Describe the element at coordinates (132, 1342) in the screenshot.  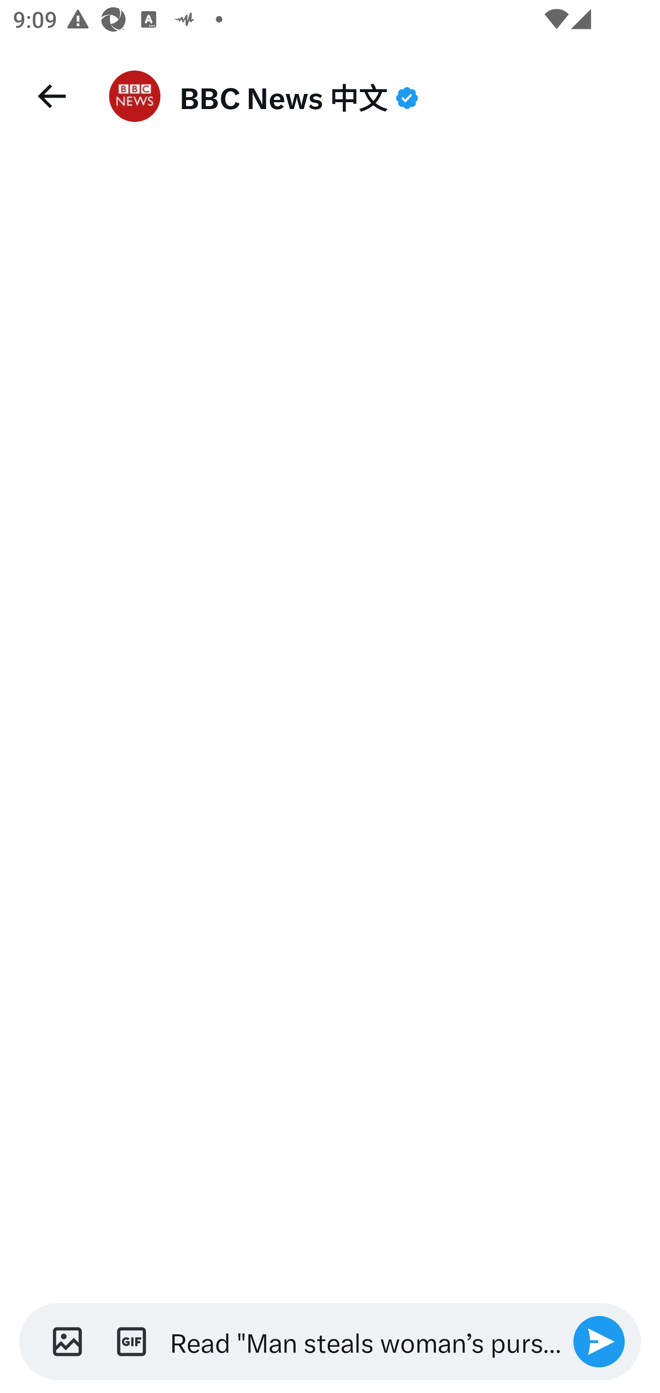
I see `GIF` at that location.